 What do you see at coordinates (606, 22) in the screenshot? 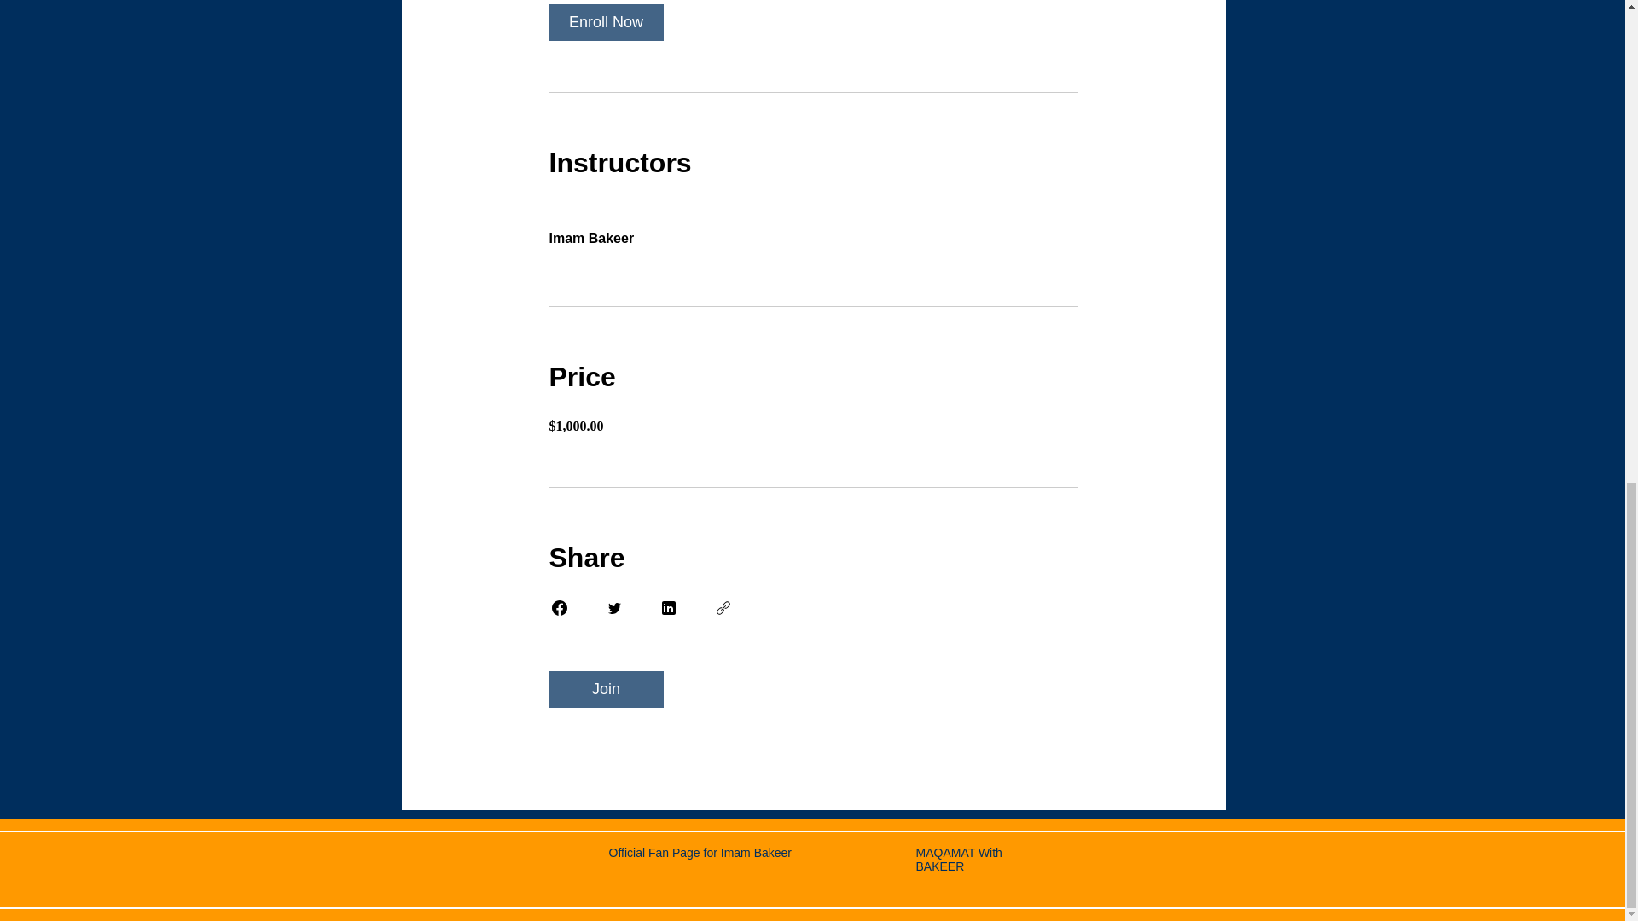
I see `Enroll Now` at bounding box center [606, 22].